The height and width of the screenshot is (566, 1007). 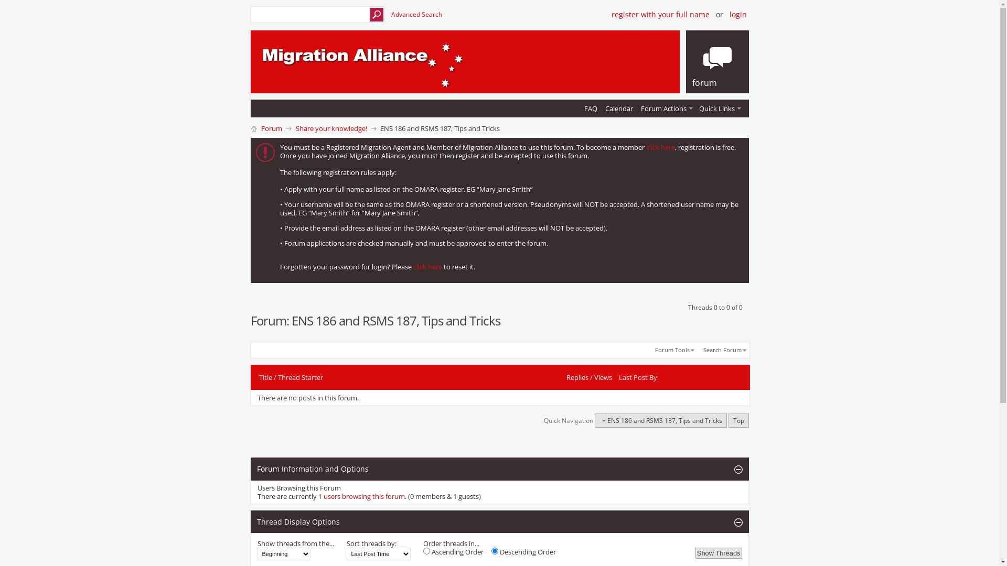 I want to click on 1 users browsing this forum, so click(x=361, y=496).